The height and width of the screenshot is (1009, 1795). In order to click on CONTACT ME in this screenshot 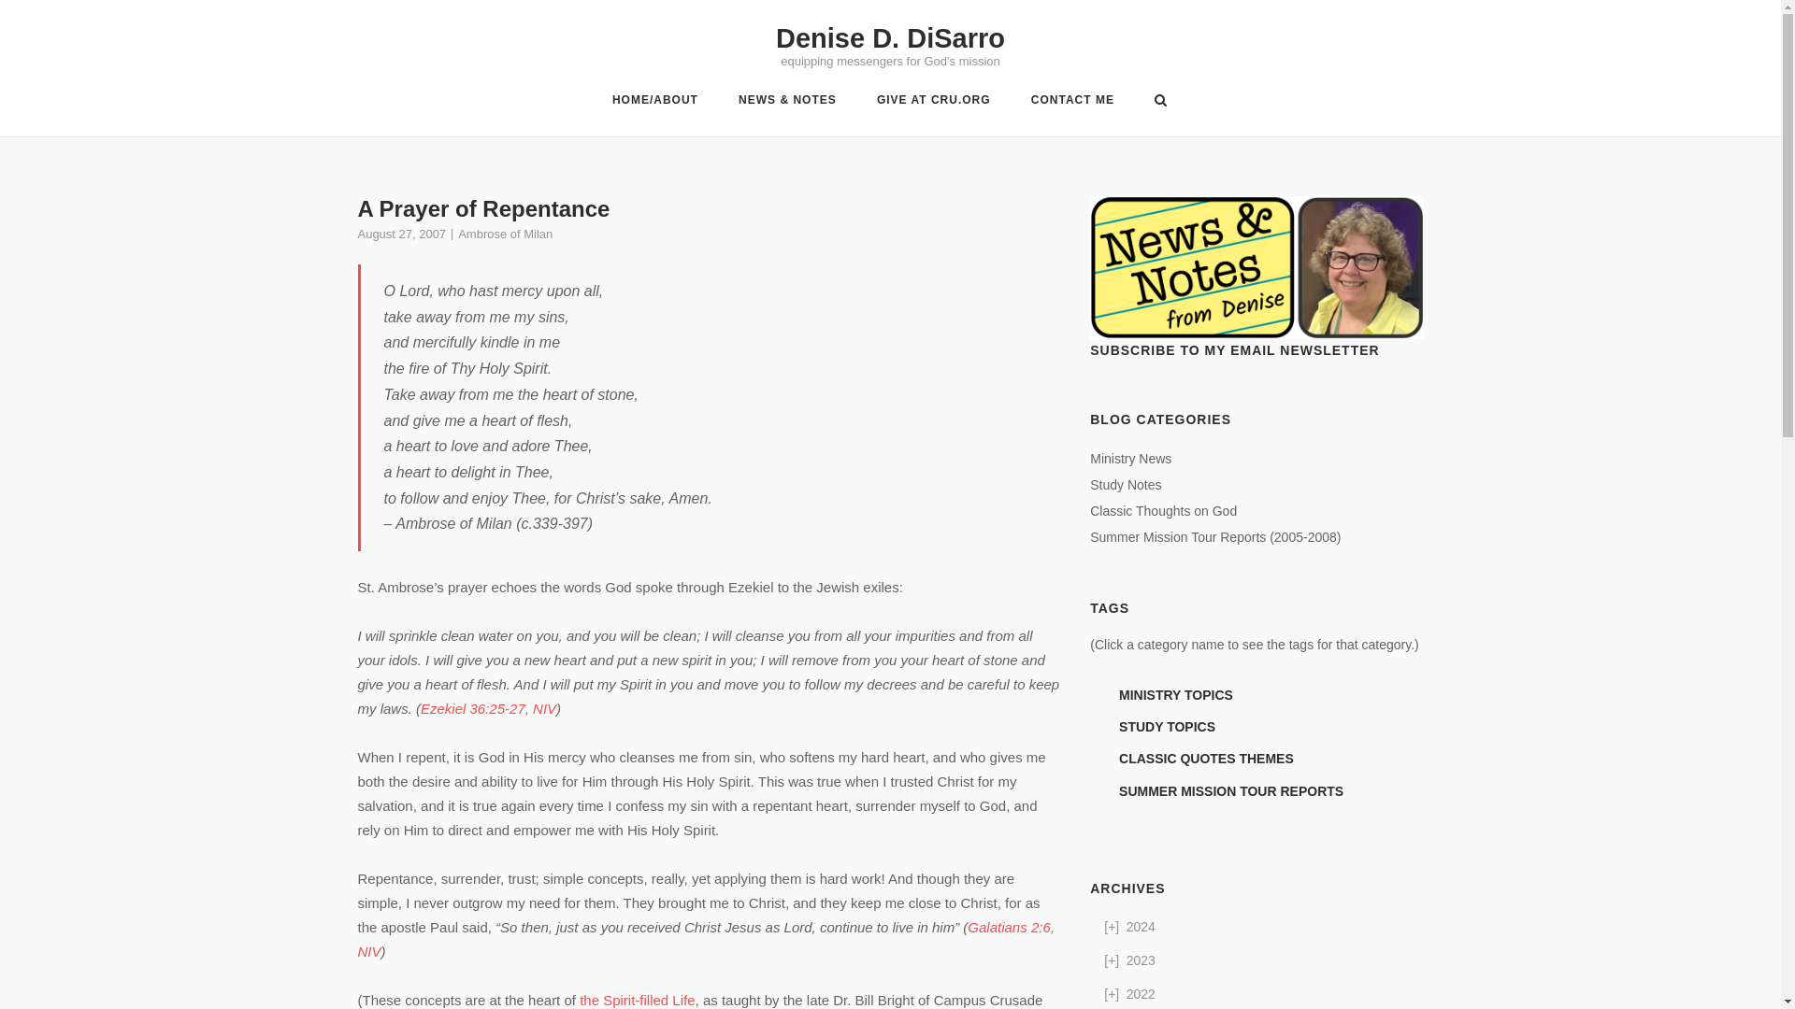, I will do `click(1072, 103)`.